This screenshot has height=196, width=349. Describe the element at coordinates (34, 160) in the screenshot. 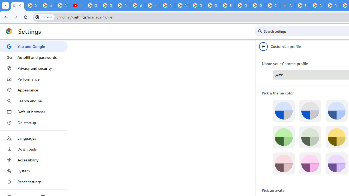

I see `Accessibility` at that location.